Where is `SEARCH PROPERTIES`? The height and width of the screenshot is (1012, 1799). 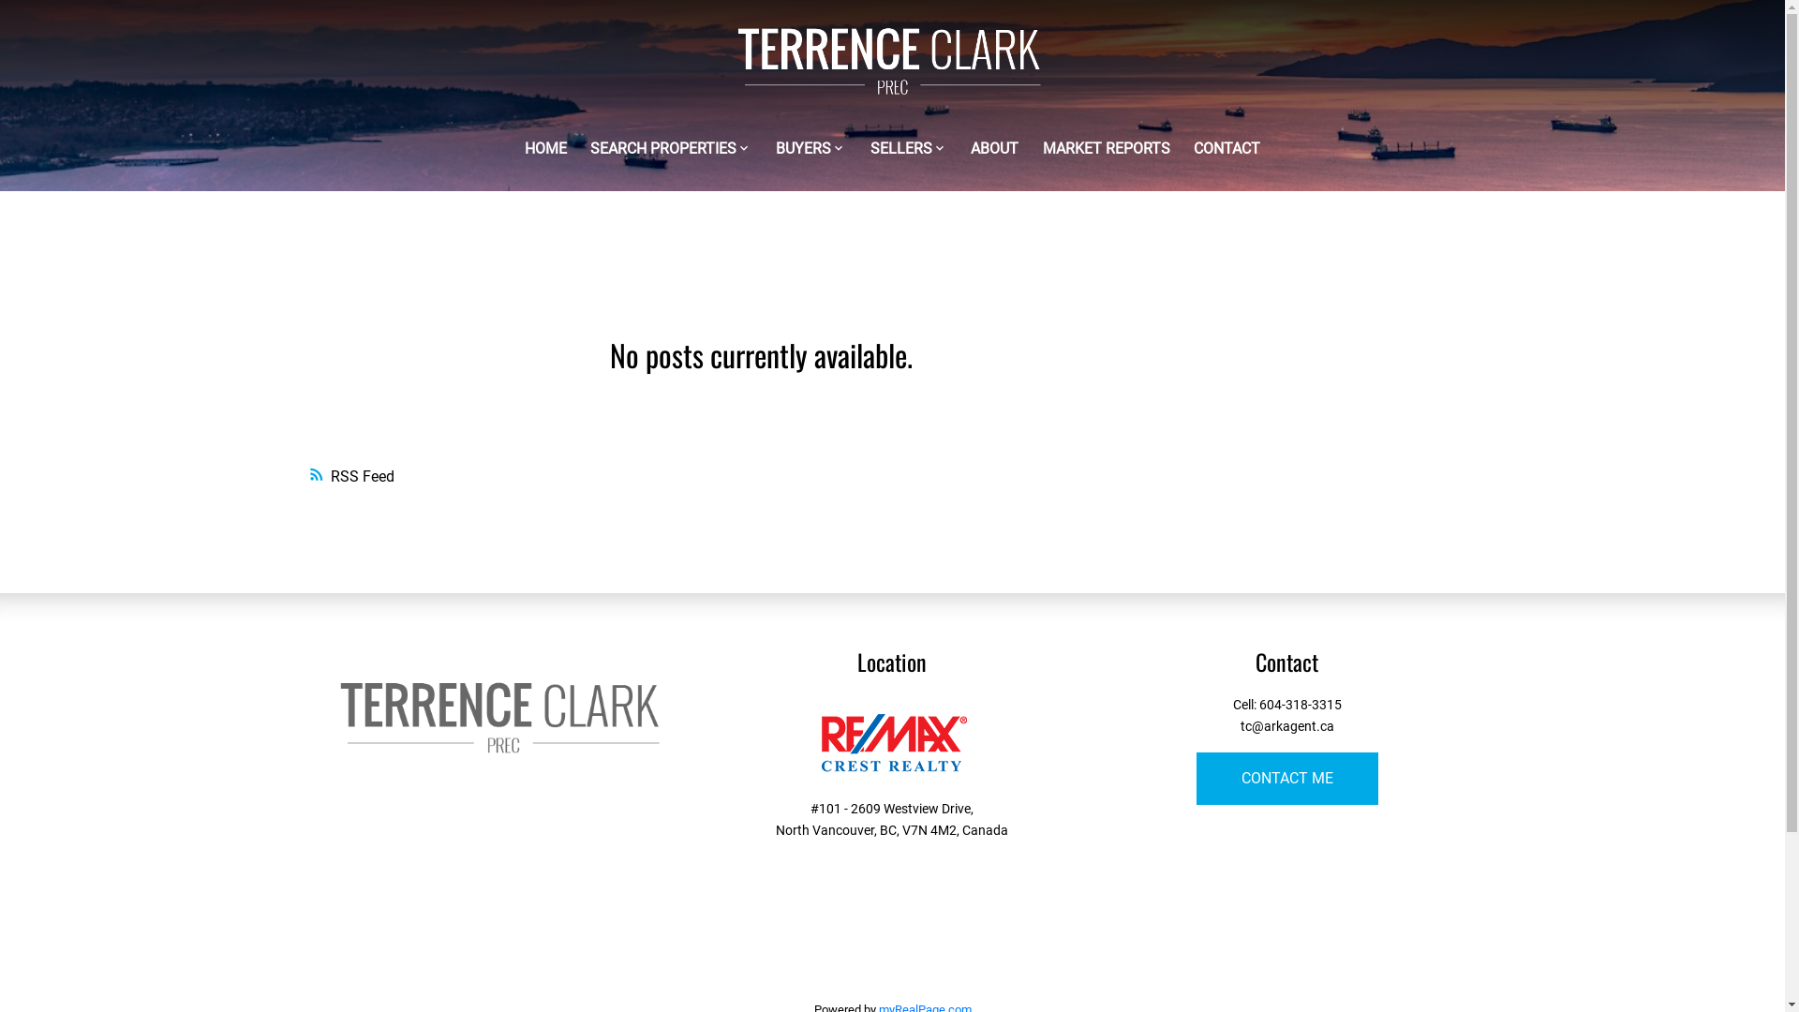
SEARCH PROPERTIES is located at coordinates (663, 150).